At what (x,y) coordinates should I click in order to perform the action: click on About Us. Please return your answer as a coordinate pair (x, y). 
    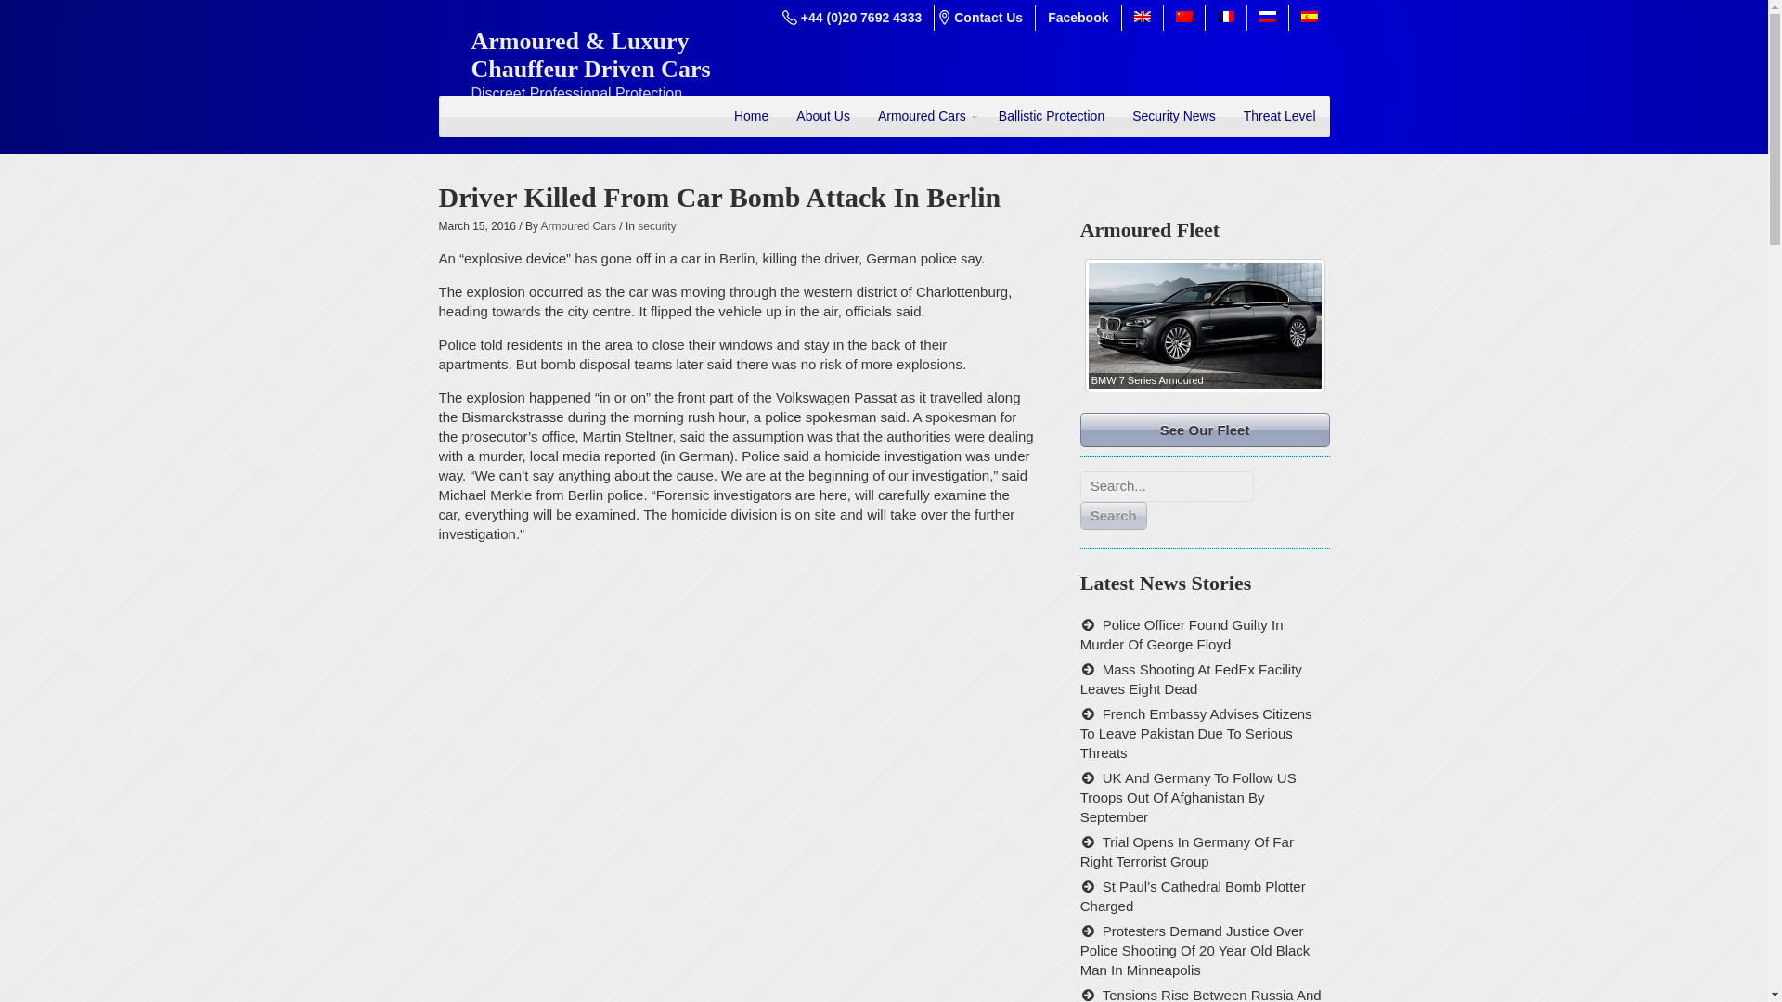
    Looking at the image, I should click on (822, 116).